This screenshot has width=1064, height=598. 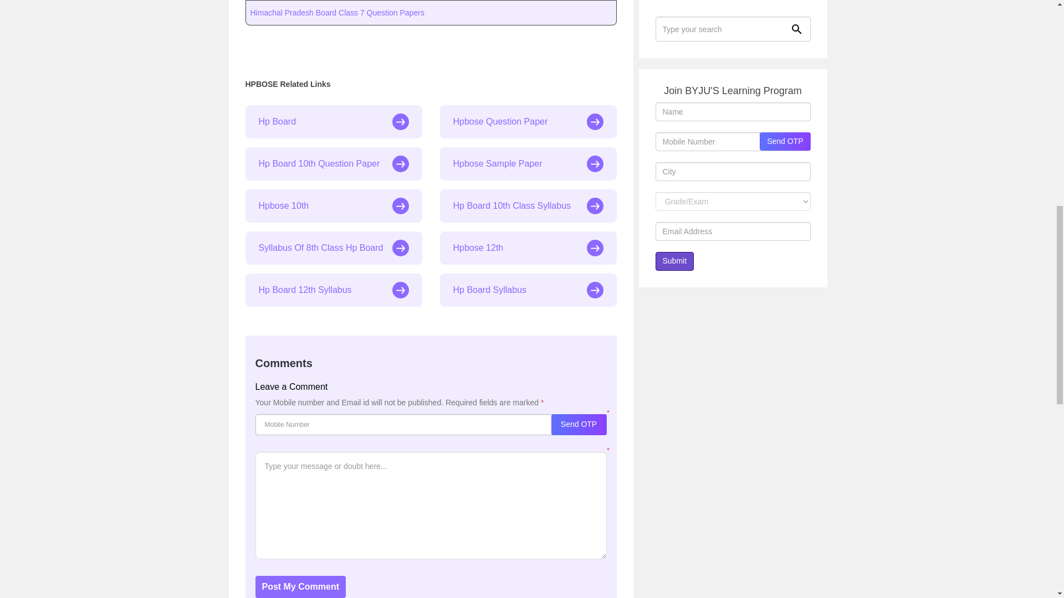 What do you see at coordinates (332, 122) in the screenshot?
I see `Hp Board` at bounding box center [332, 122].